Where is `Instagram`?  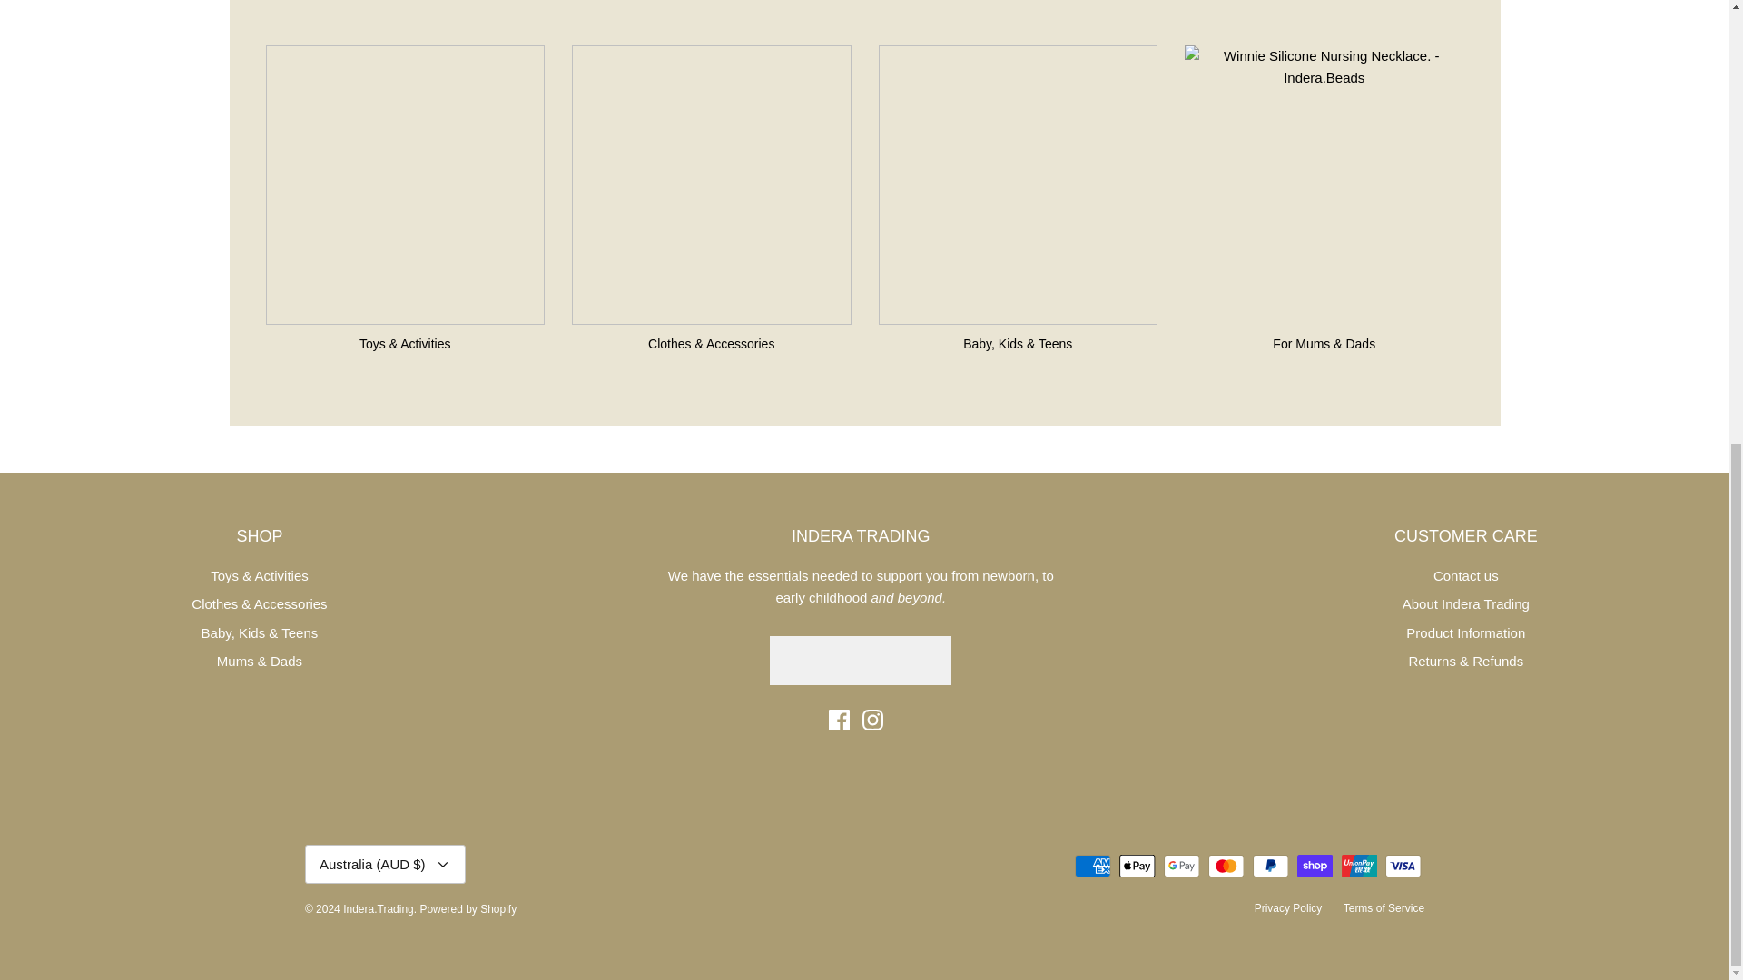 Instagram is located at coordinates (873, 719).